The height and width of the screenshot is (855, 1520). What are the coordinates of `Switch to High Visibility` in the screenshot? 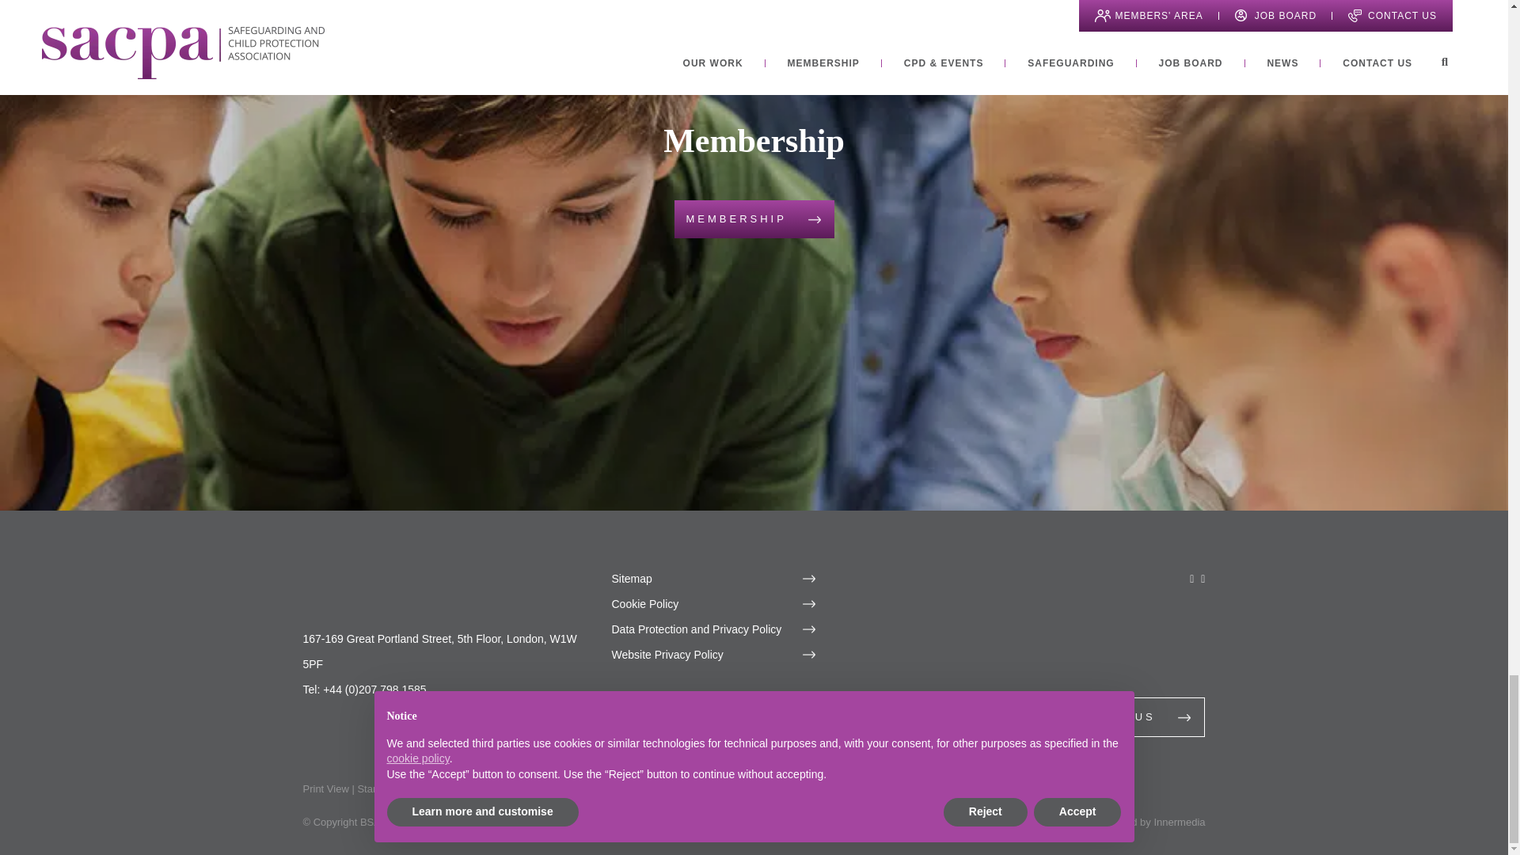 It's located at (462, 788).